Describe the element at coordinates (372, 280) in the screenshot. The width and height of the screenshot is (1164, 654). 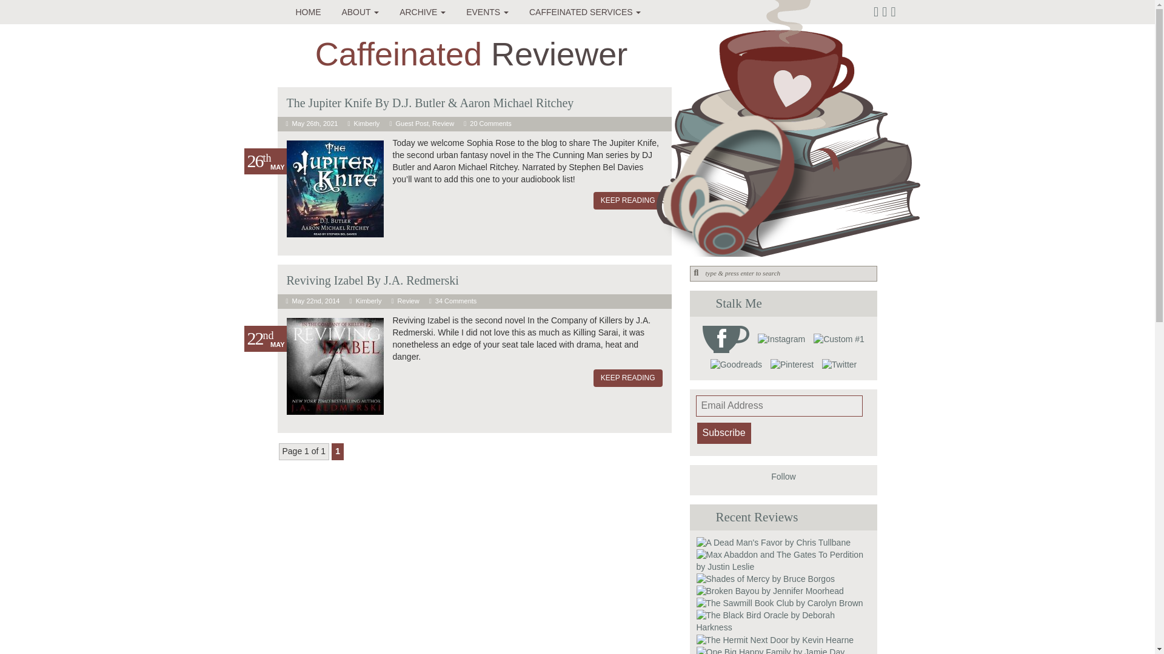
I see `Reviving Izabel by J.A. Redmerski` at that location.